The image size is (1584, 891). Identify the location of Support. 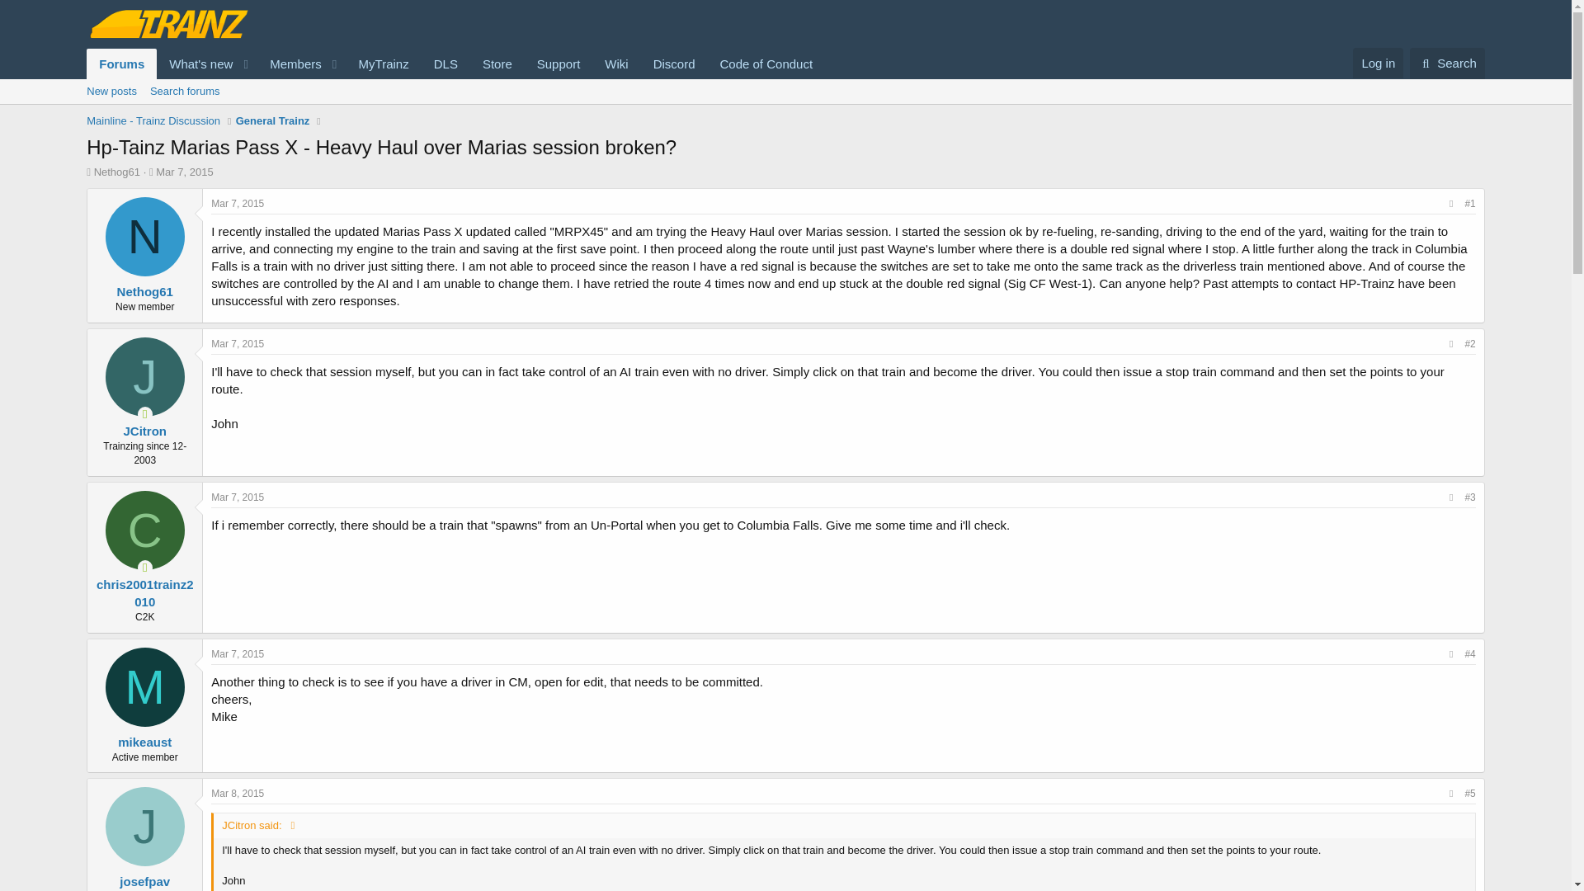
(558, 64).